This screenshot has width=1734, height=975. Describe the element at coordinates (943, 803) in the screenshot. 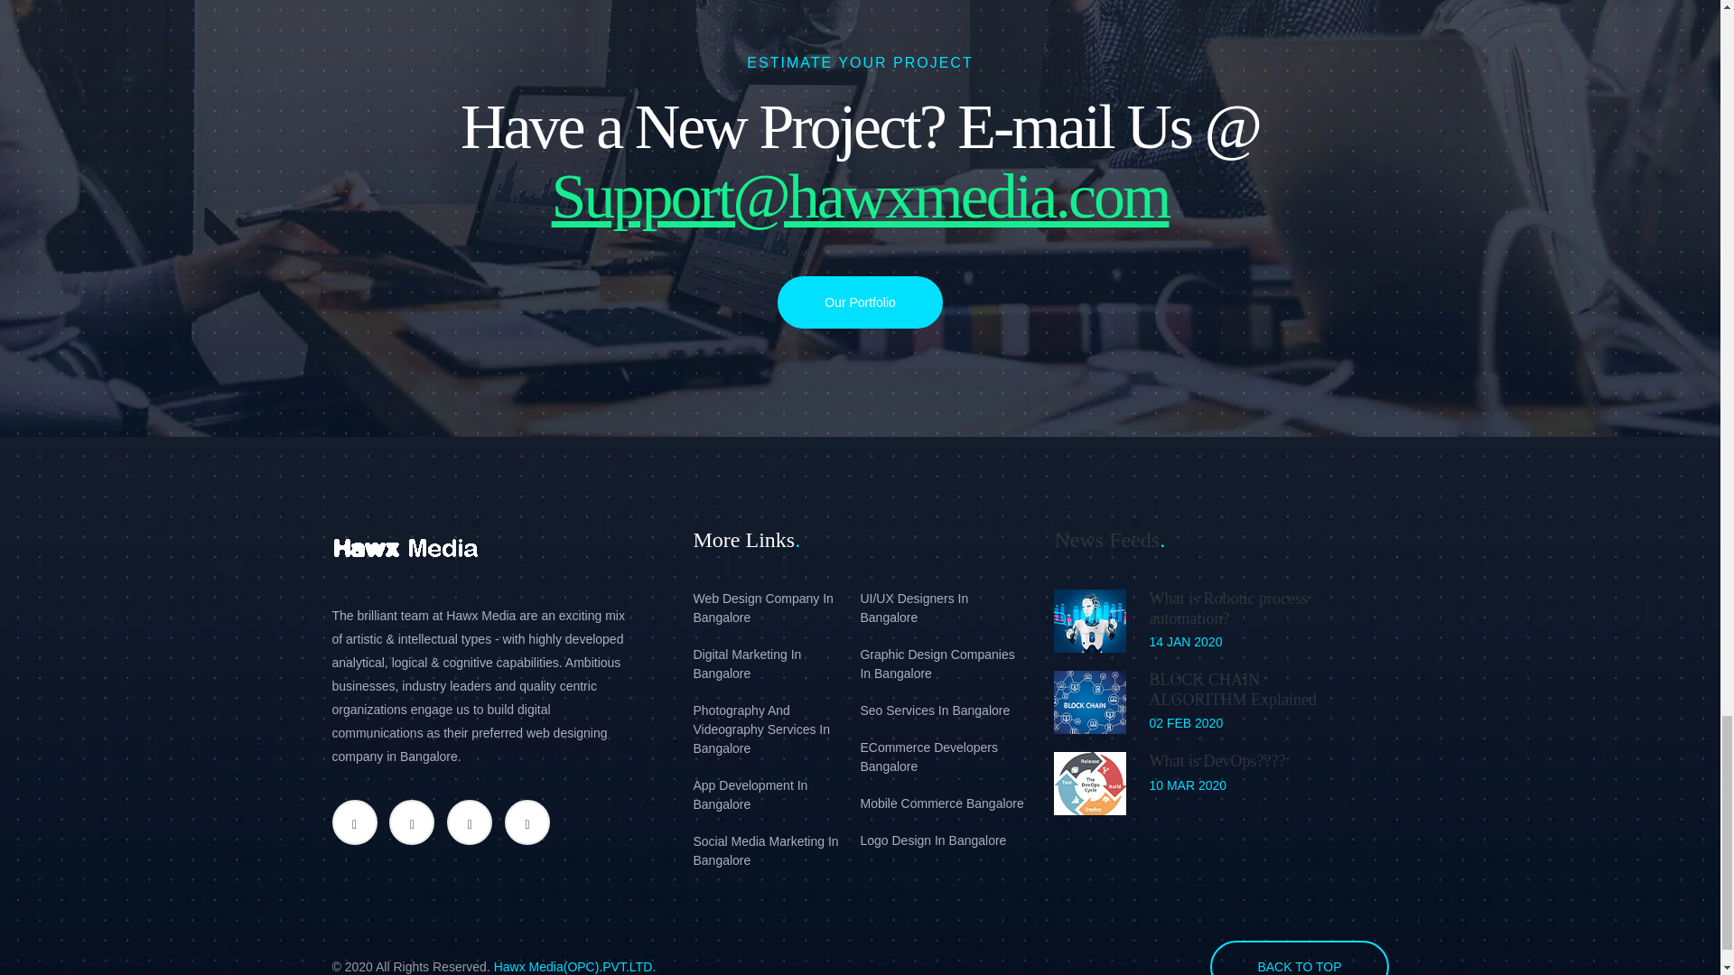

I see `Mobile Commerce Bangalore` at that location.